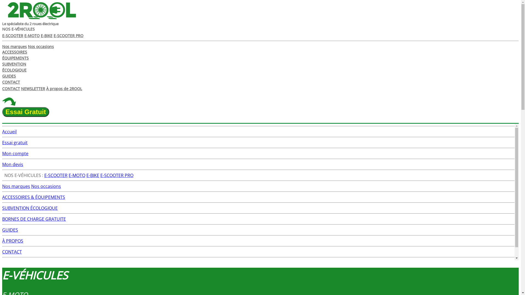  I want to click on E-BIKE, so click(93, 175).